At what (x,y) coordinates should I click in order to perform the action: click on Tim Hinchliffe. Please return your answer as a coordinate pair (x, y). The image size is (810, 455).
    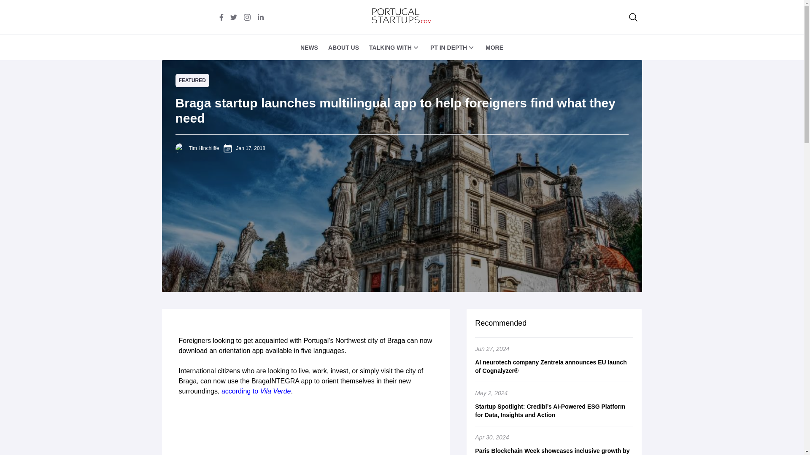
    Looking at the image, I should click on (204, 148).